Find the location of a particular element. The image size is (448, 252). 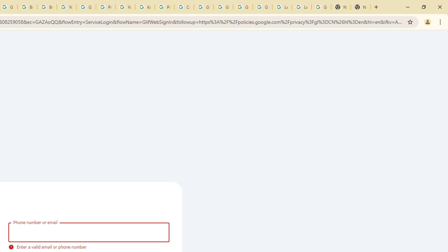

YouTube is located at coordinates (66, 7).